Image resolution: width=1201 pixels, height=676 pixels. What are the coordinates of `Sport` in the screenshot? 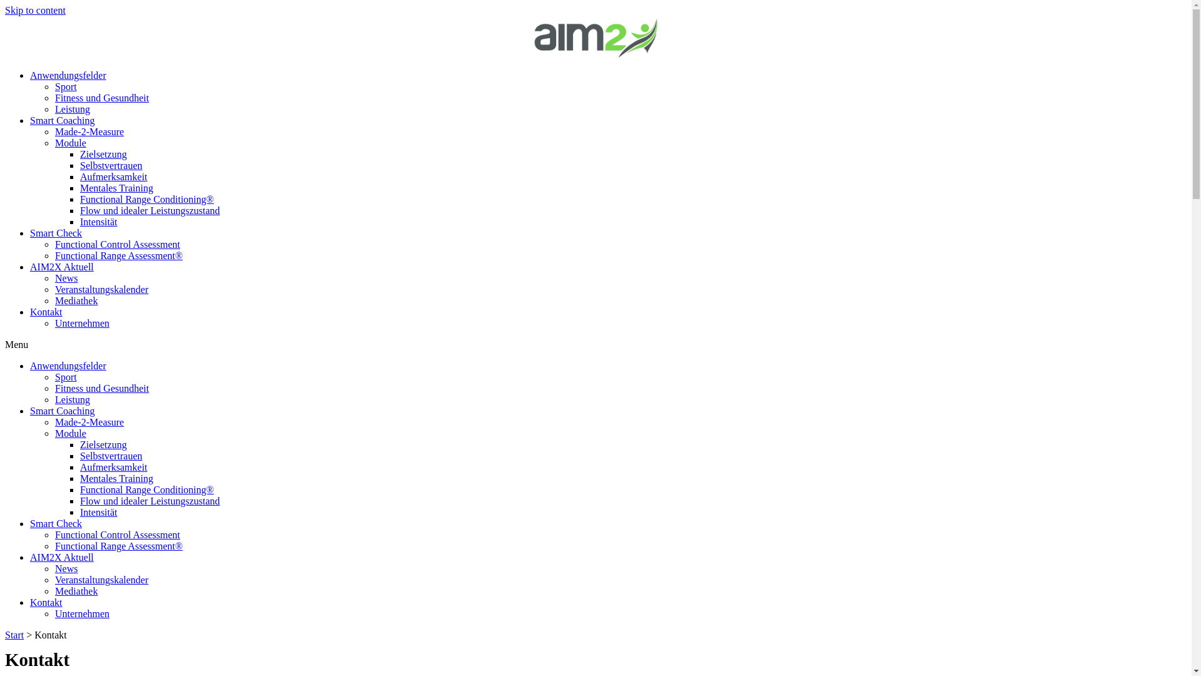 It's located at (66, 377).